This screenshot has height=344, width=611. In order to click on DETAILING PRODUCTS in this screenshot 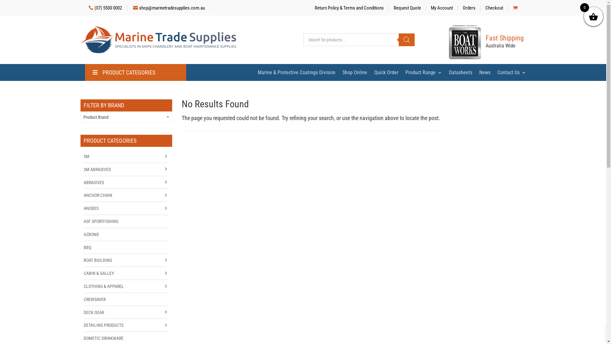, I will do `click(103, 325)`.